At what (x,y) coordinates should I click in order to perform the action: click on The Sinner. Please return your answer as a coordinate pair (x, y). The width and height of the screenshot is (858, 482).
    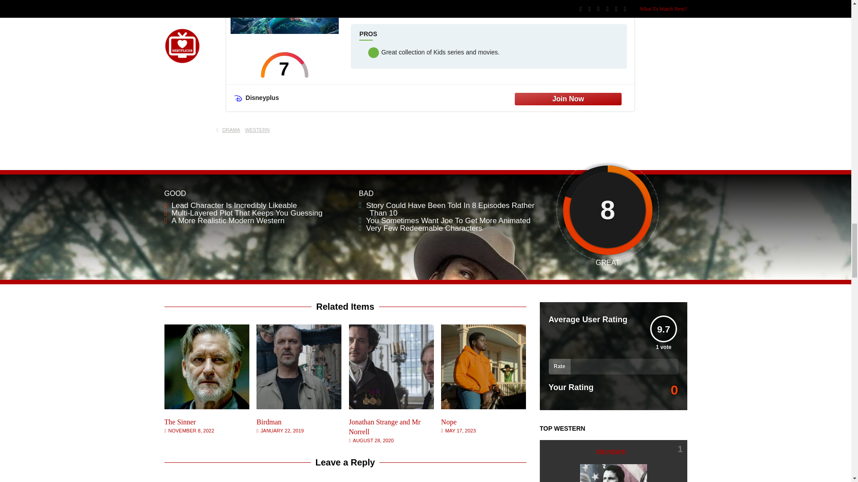
    Looking at the image, I should click on (181, 422).